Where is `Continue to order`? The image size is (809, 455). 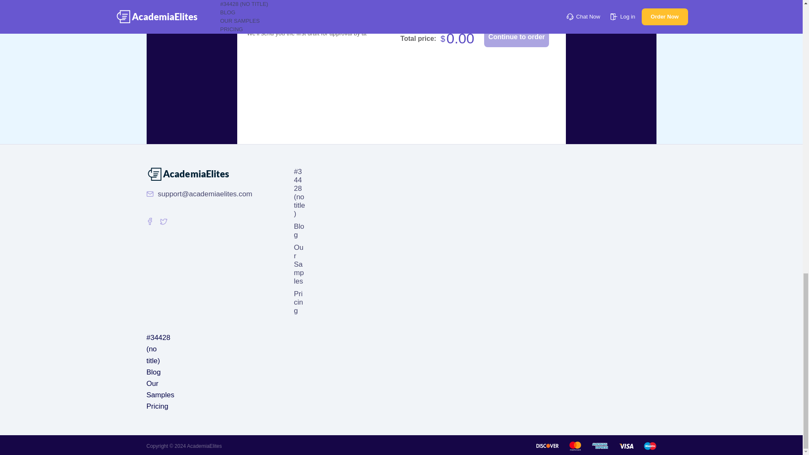
Continue to order is located at coordinates (517, 37).